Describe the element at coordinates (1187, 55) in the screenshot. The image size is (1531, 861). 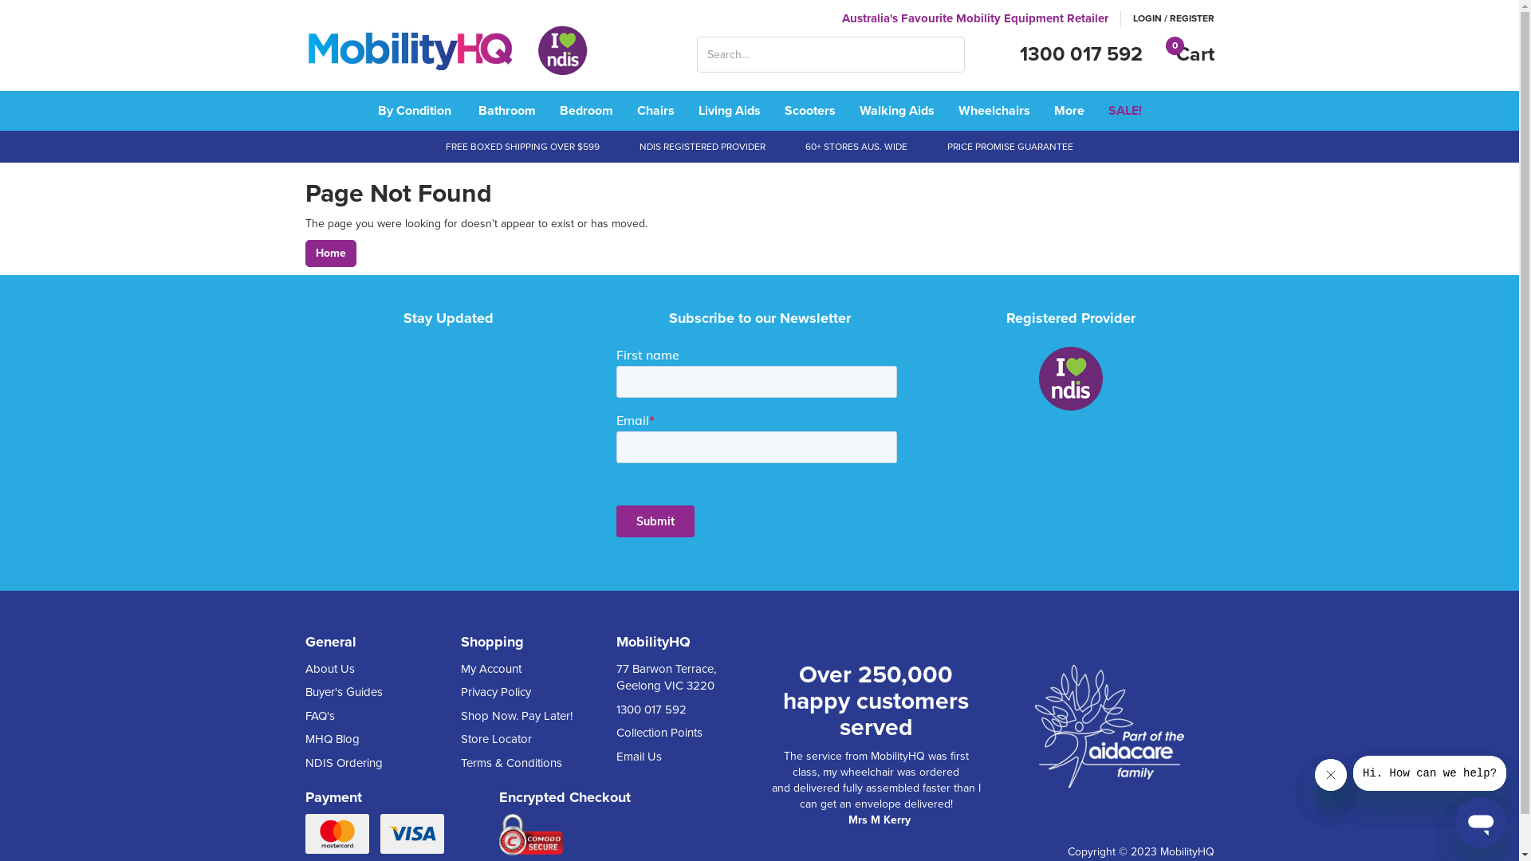
I see `0
Cart` at that location.